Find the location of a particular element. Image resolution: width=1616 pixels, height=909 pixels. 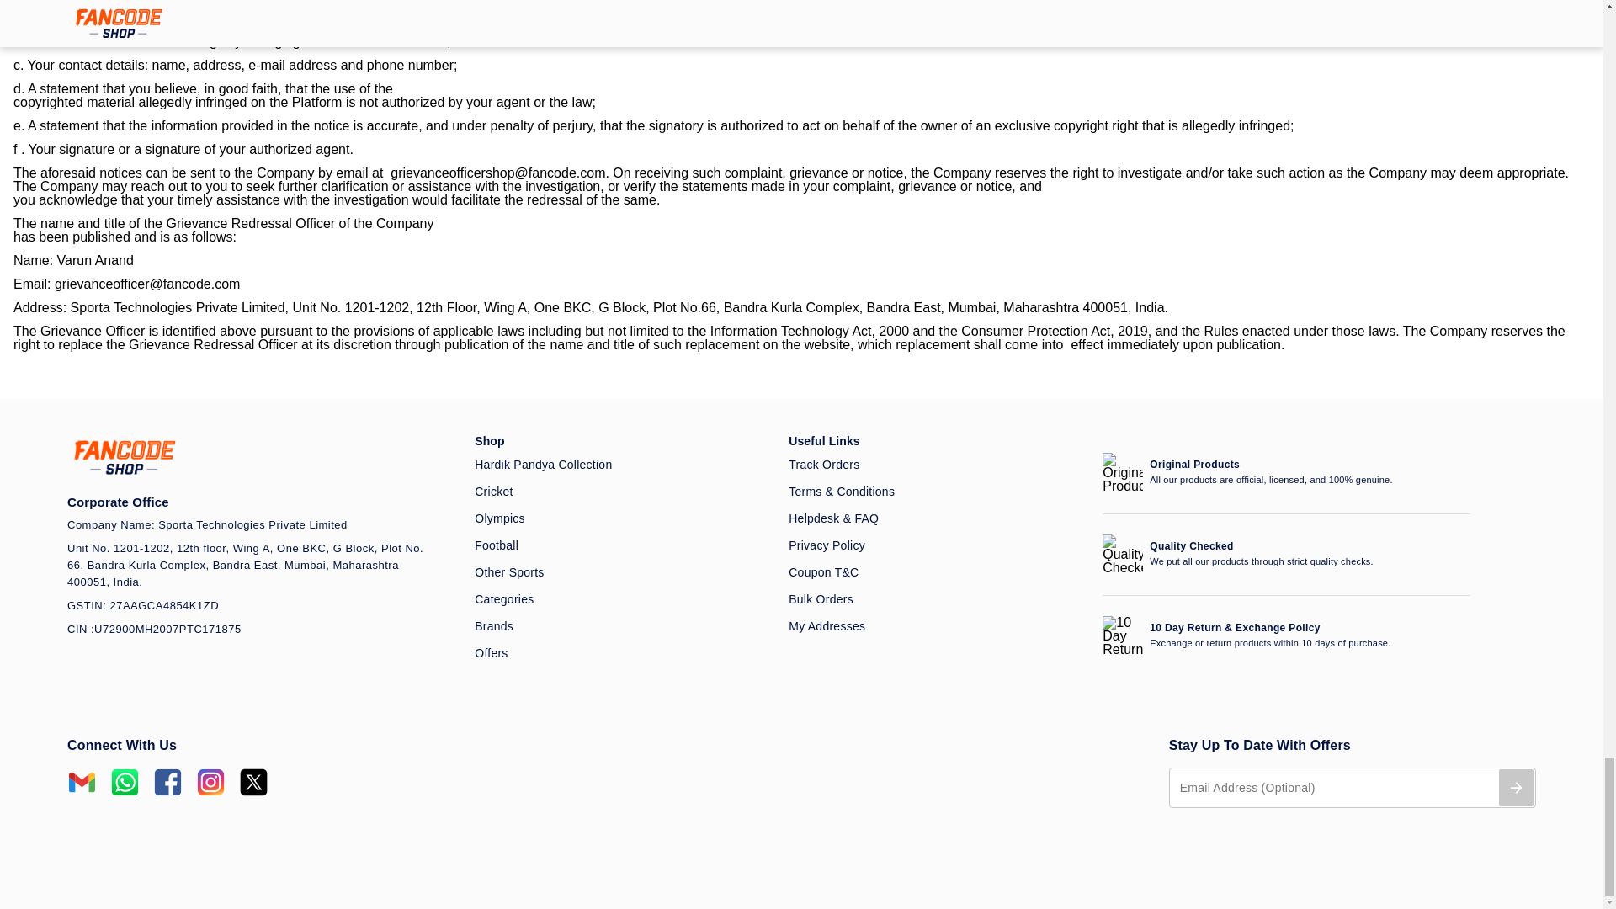

My Addresses is located at coordinates (935, 626).